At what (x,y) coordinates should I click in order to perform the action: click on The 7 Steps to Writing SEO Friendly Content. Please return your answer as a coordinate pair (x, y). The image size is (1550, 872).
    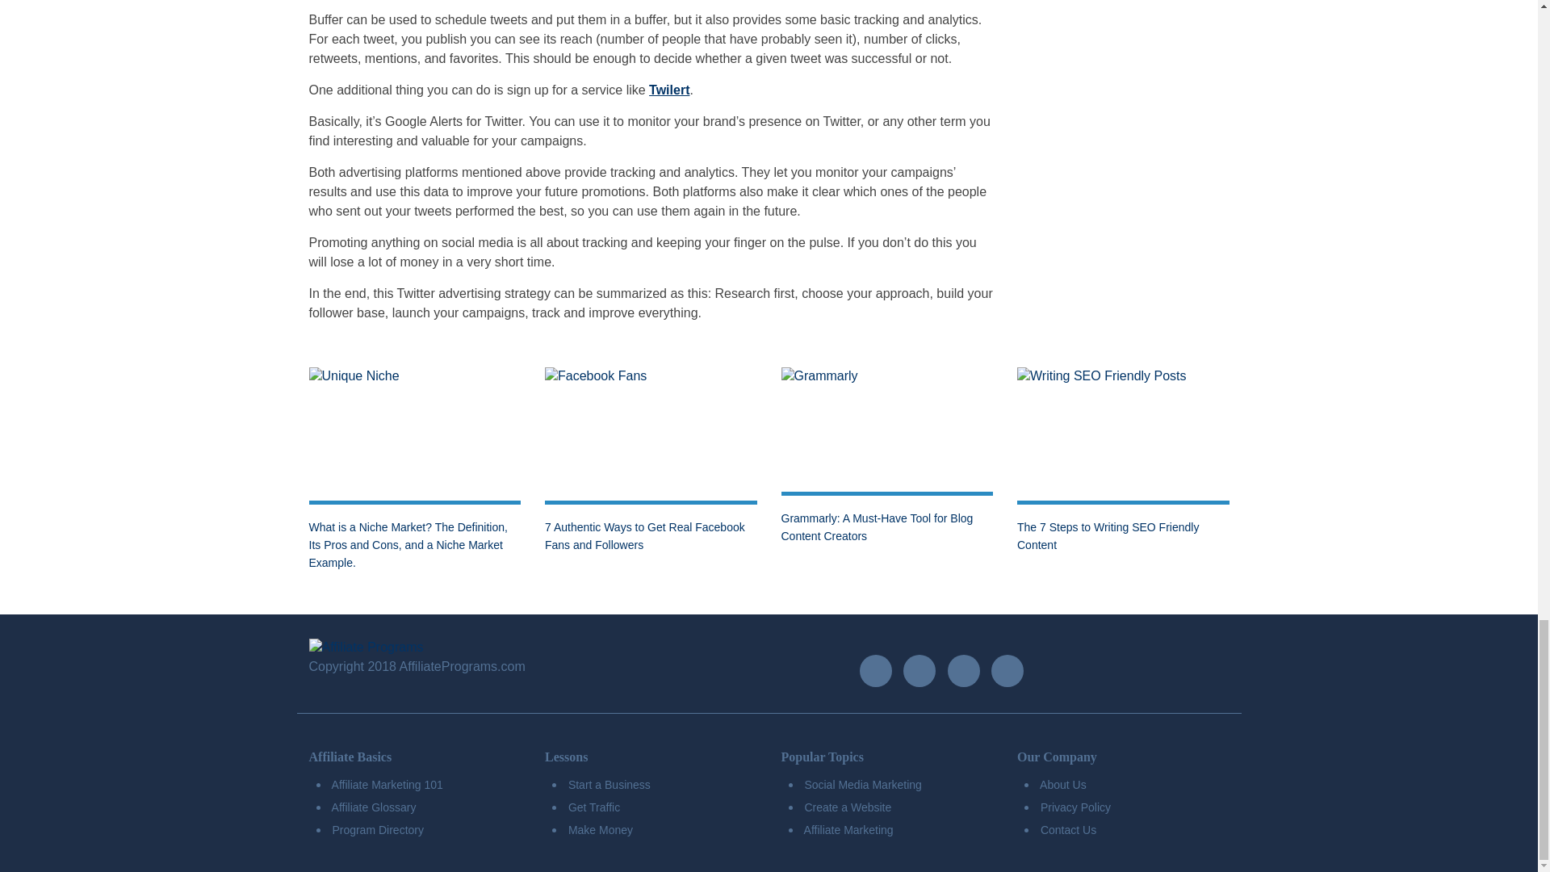
    Looking at the image, I should click on (1108, 535).